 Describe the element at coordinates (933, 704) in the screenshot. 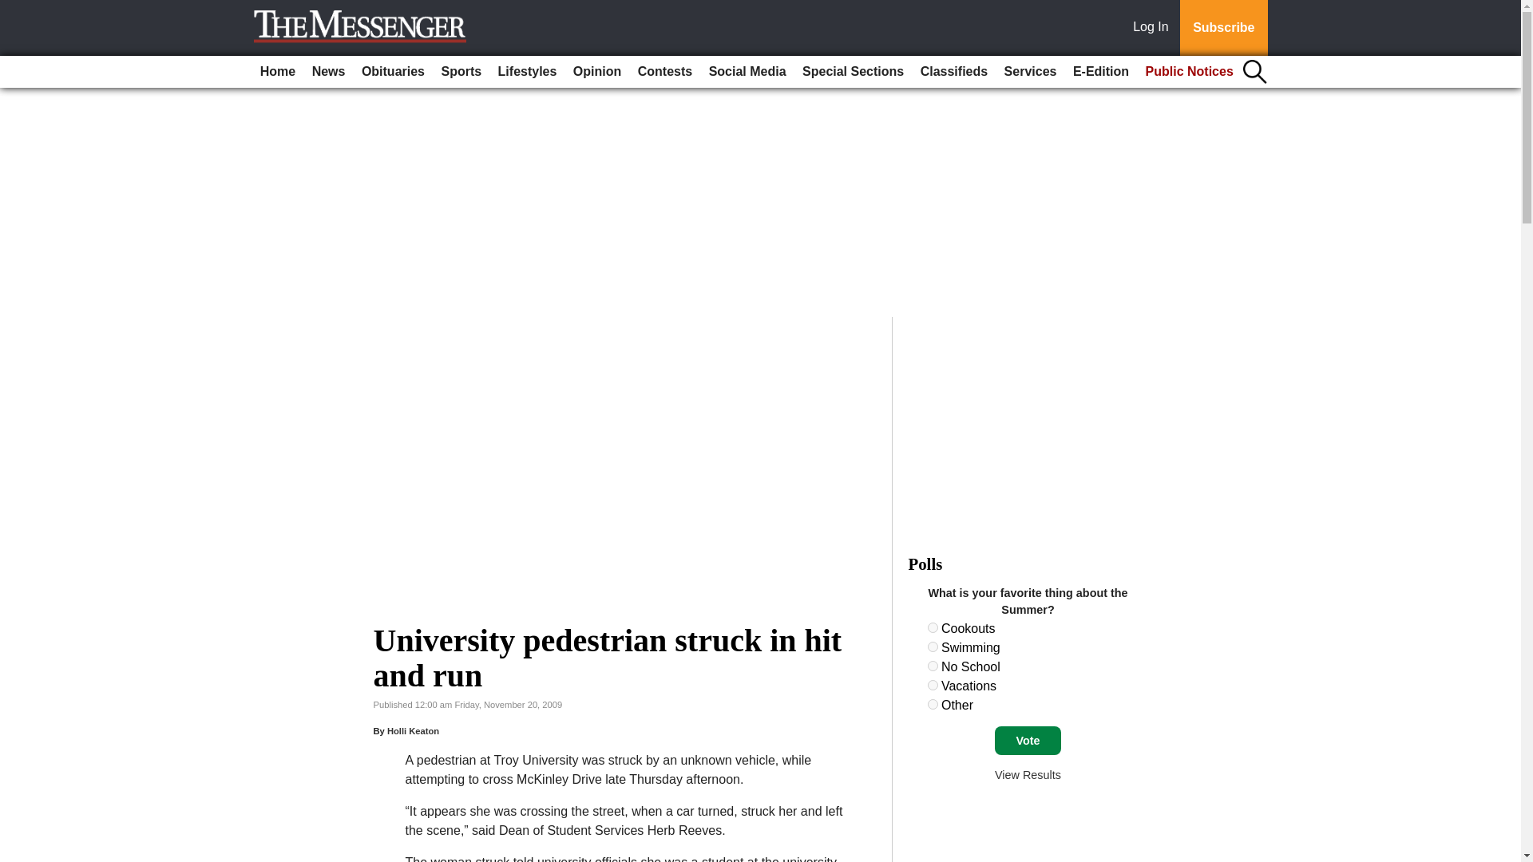

I see `7278` at that location.